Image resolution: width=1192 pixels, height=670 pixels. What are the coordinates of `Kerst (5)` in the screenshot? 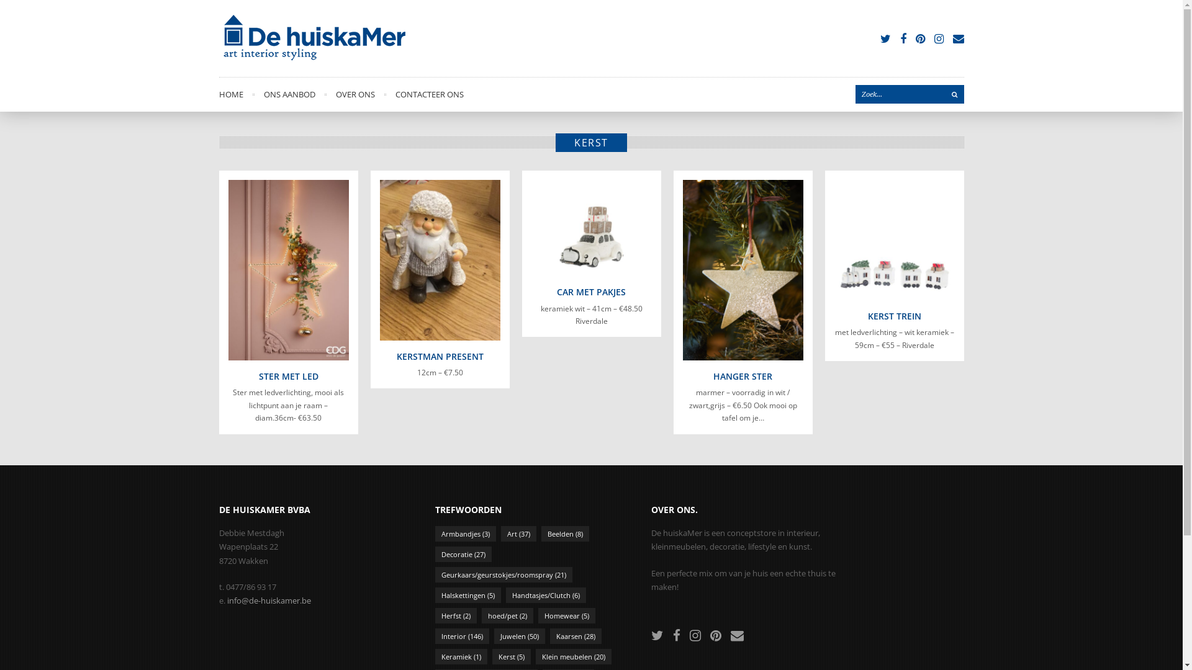 It's located at (511, 656).